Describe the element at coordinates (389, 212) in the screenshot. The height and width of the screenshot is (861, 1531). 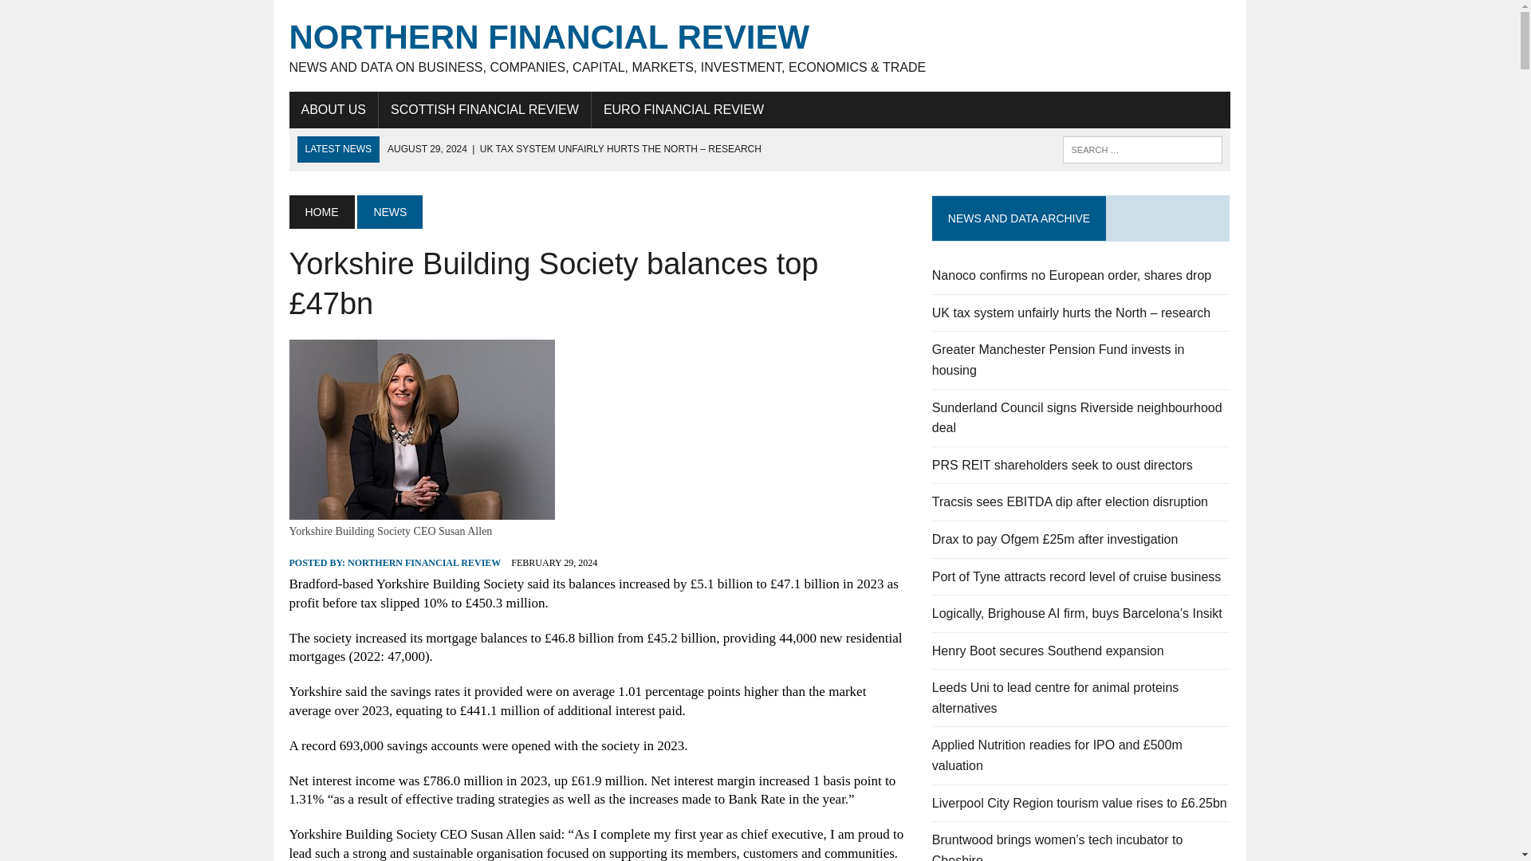
I see `NEWS` at that location.